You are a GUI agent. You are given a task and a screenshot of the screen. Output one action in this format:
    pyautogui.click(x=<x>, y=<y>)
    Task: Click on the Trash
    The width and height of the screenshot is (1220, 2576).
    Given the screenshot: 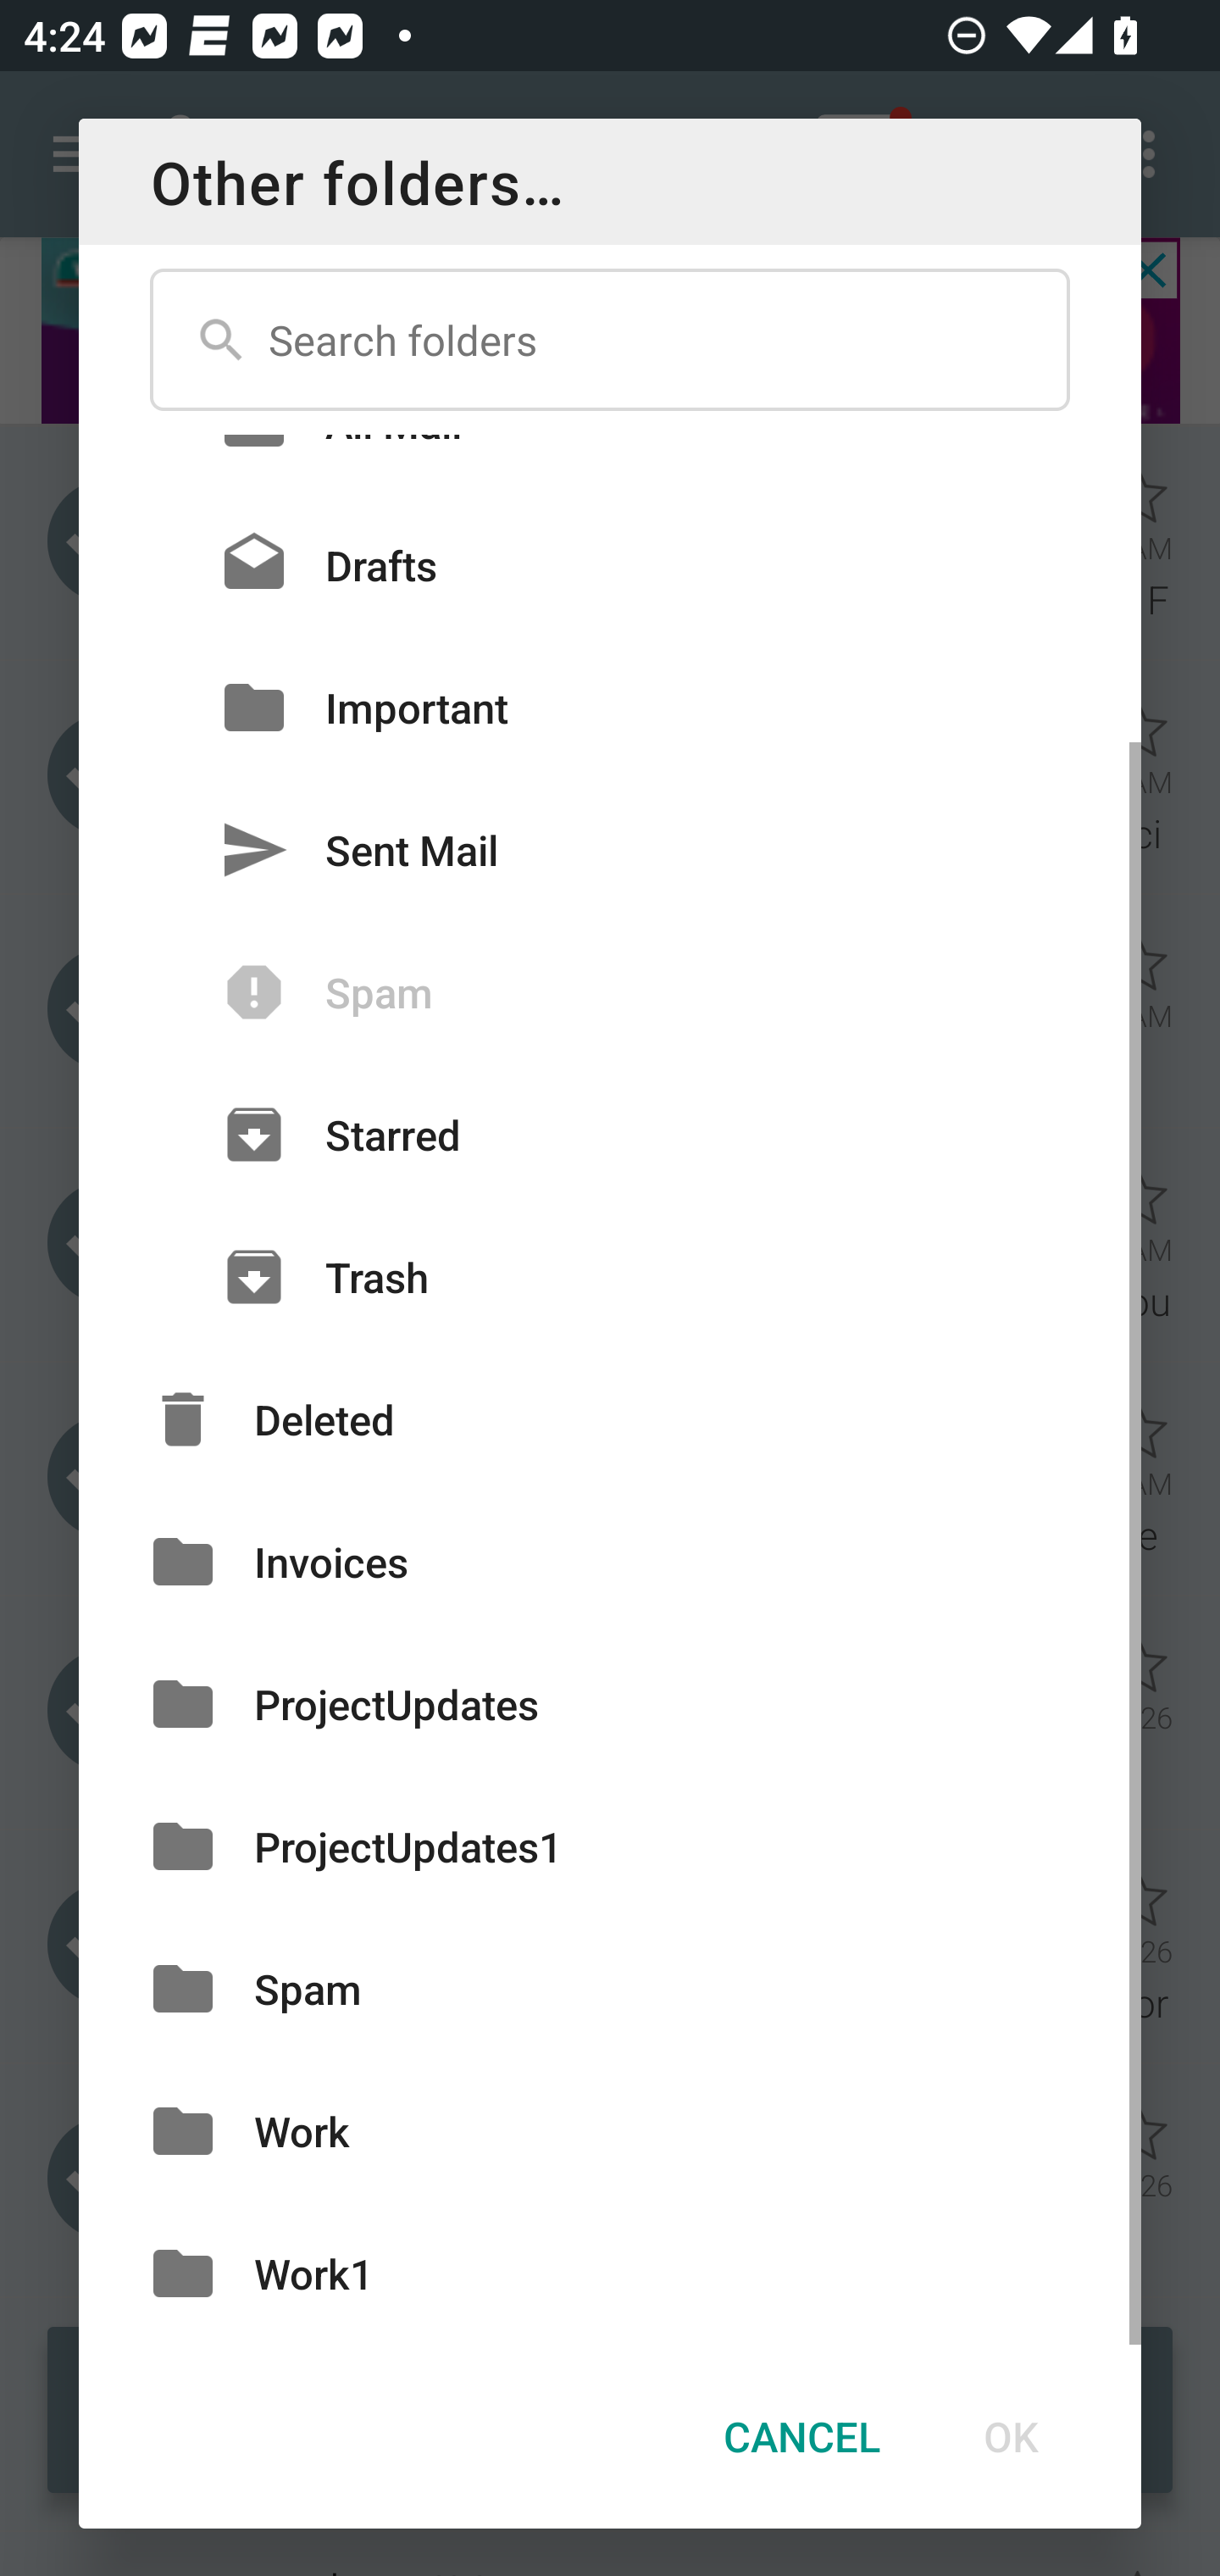 What is the action you would take?
    pyautogui.click(x=610, y=1276)
    